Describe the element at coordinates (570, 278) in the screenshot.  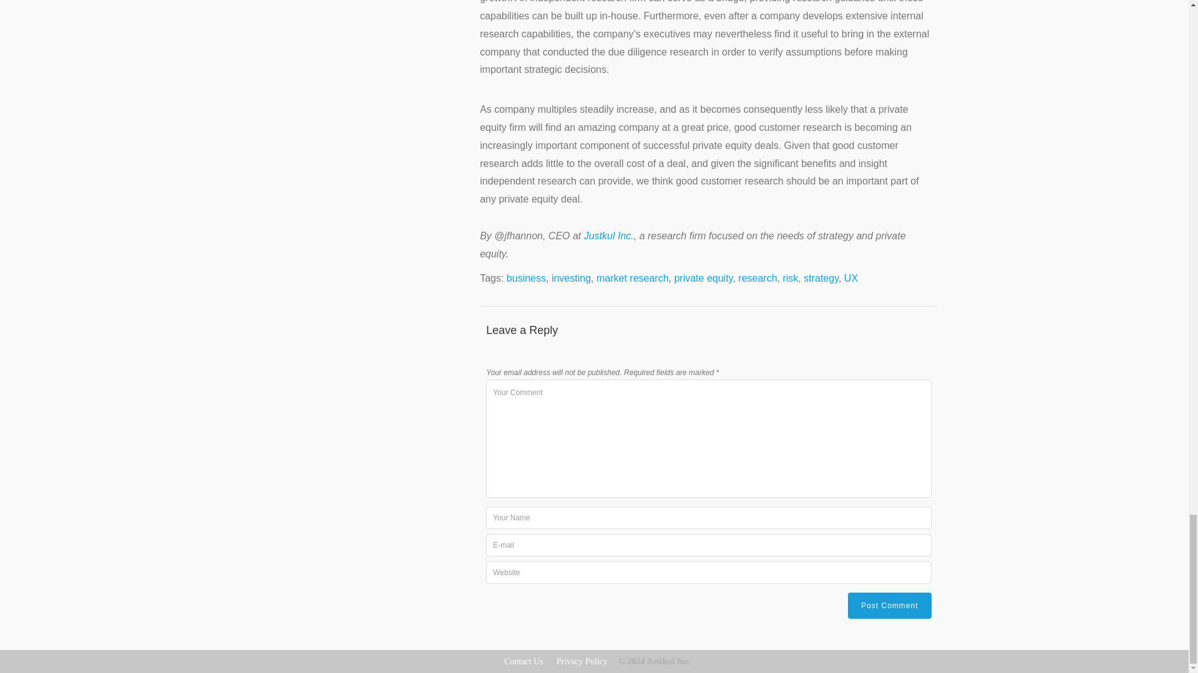
I see `investing` at that location.